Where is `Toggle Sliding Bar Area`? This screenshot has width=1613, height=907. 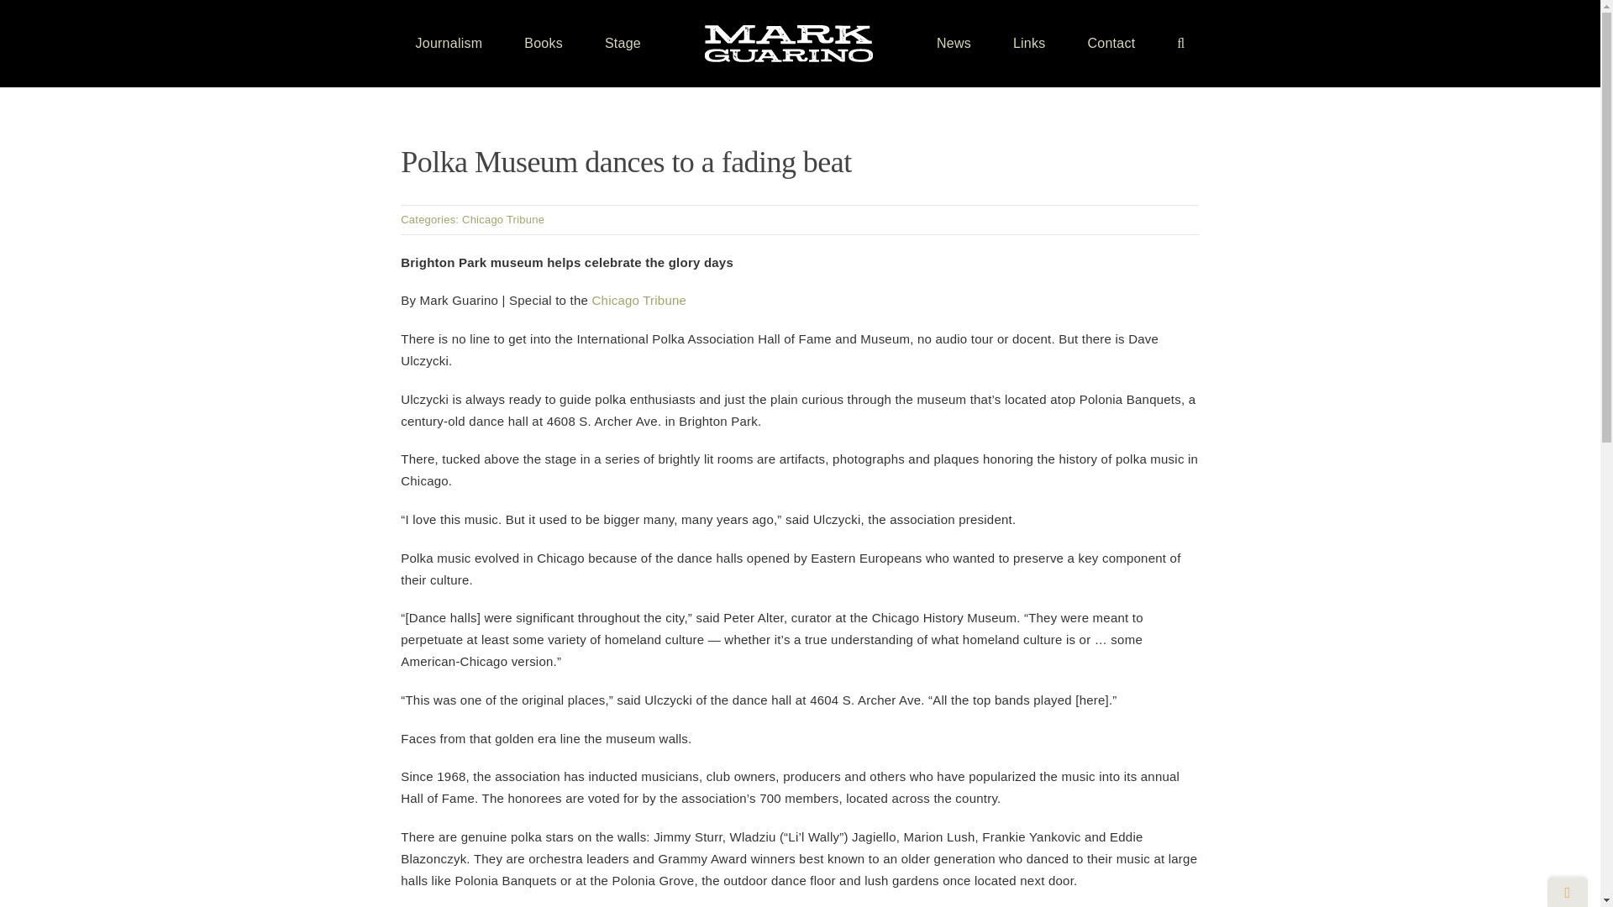 Toggle Sliding Bar Area is located at coordinates (1567, 892).